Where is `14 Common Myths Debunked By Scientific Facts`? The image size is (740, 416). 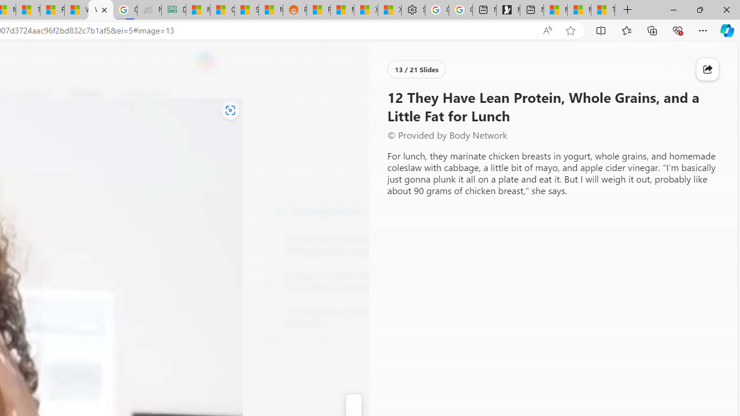 14 Common Myths Debunked By Scientific Facts is located at coordinates (28, 10).